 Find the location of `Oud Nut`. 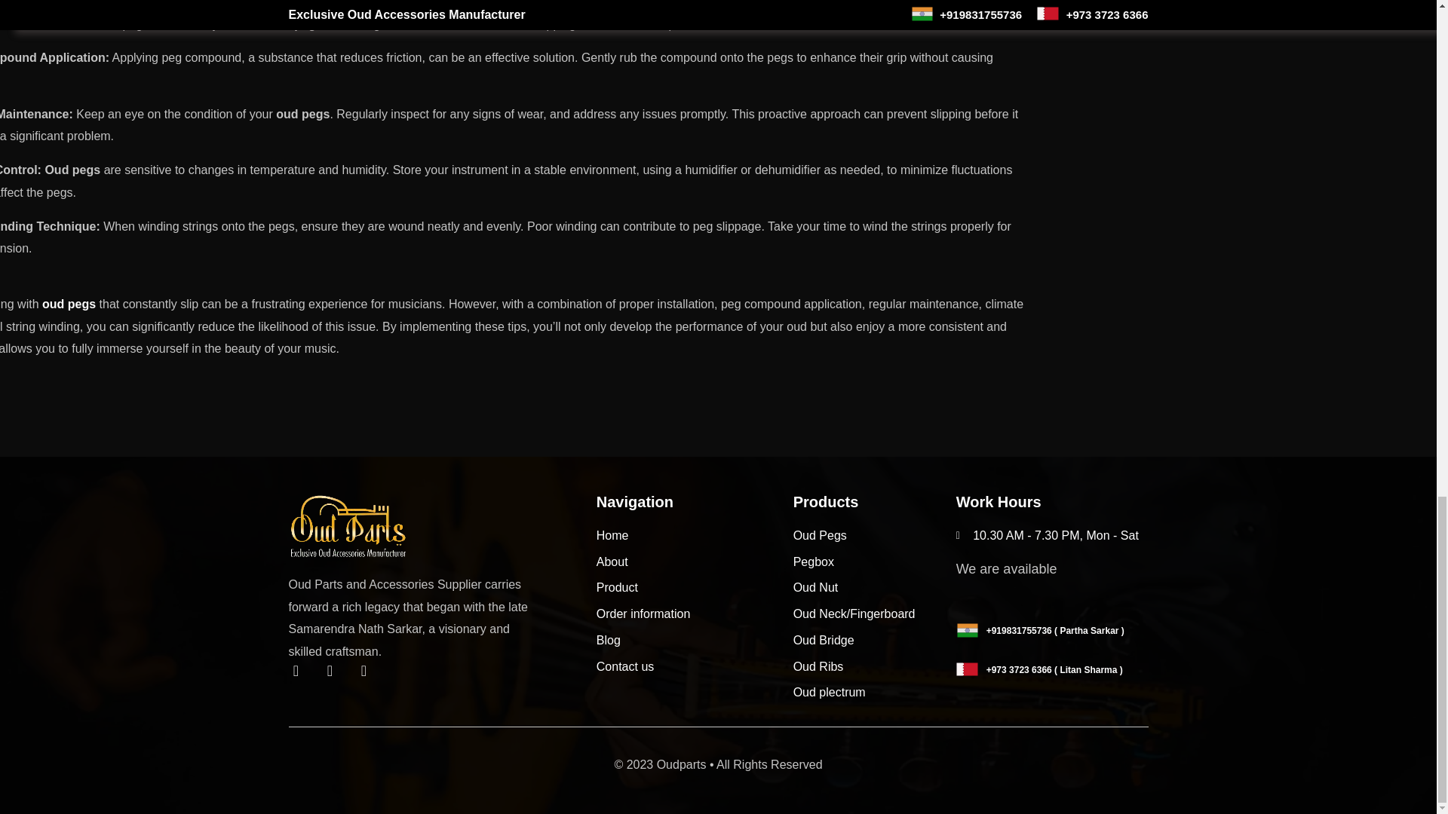

Oud Nut is located at coordinates (875, 587).